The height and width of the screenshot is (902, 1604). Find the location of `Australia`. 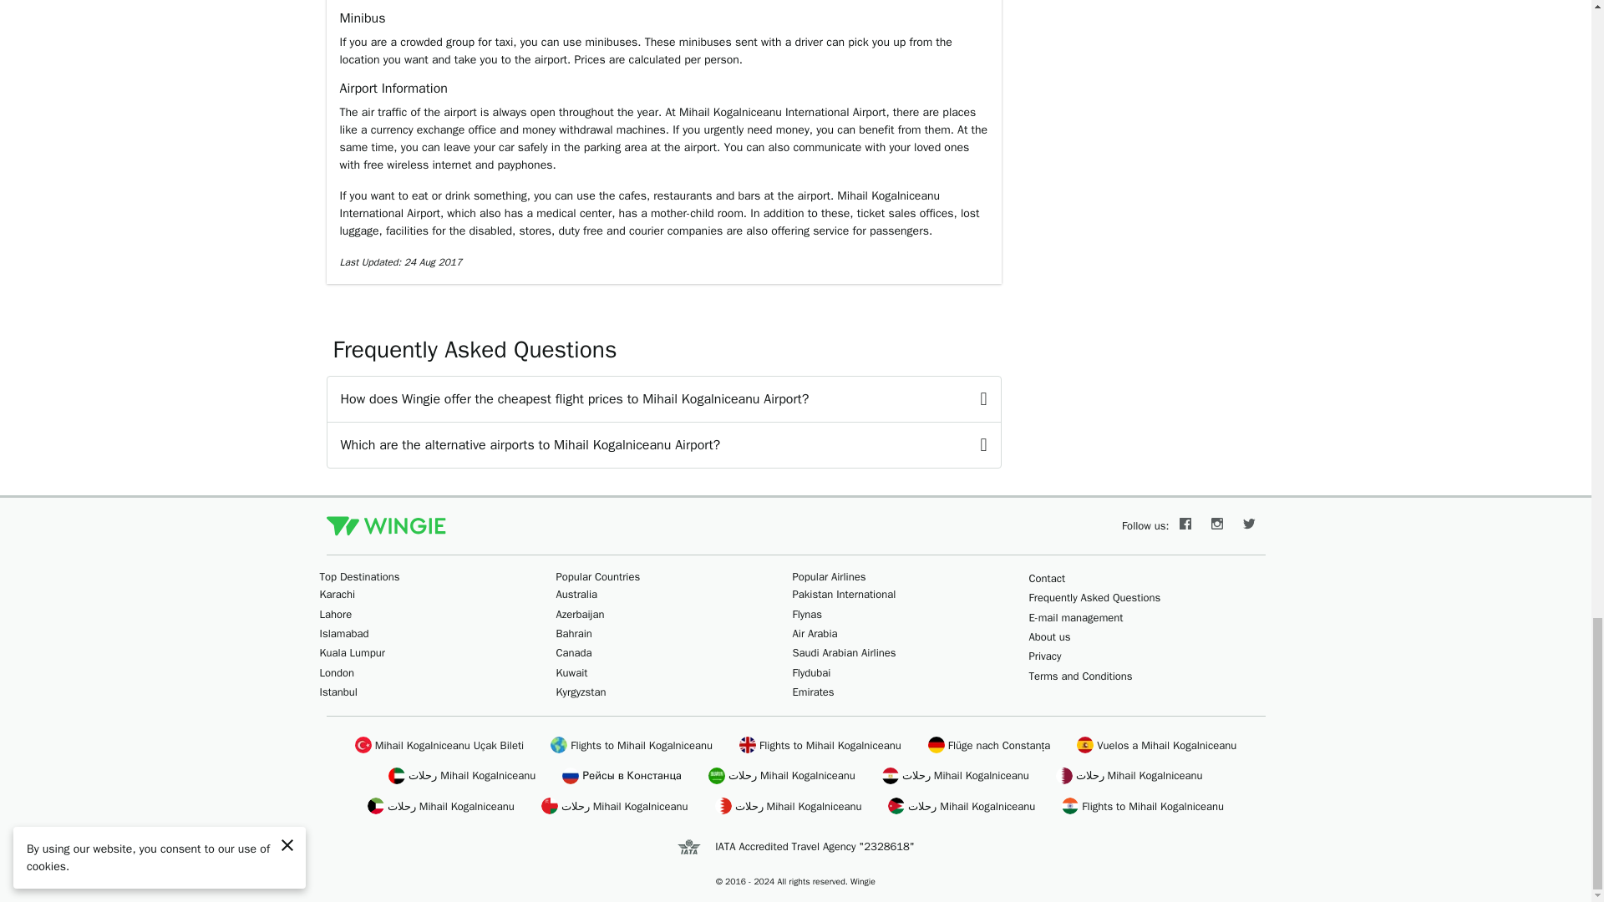

Australia is located at coordinates (577, 595).